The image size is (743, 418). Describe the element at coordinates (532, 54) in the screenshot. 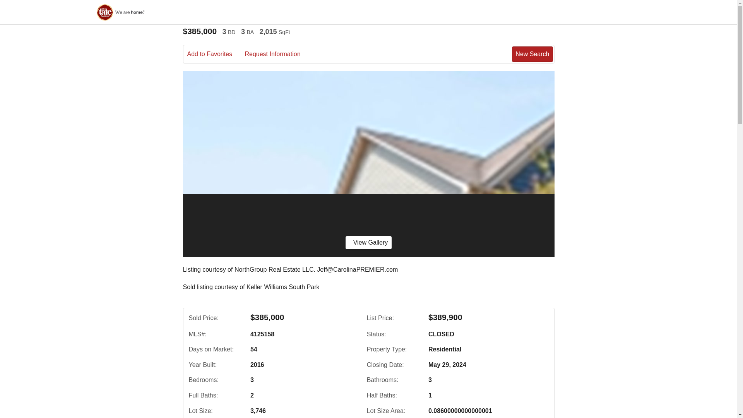

I see `New Search` at that location.